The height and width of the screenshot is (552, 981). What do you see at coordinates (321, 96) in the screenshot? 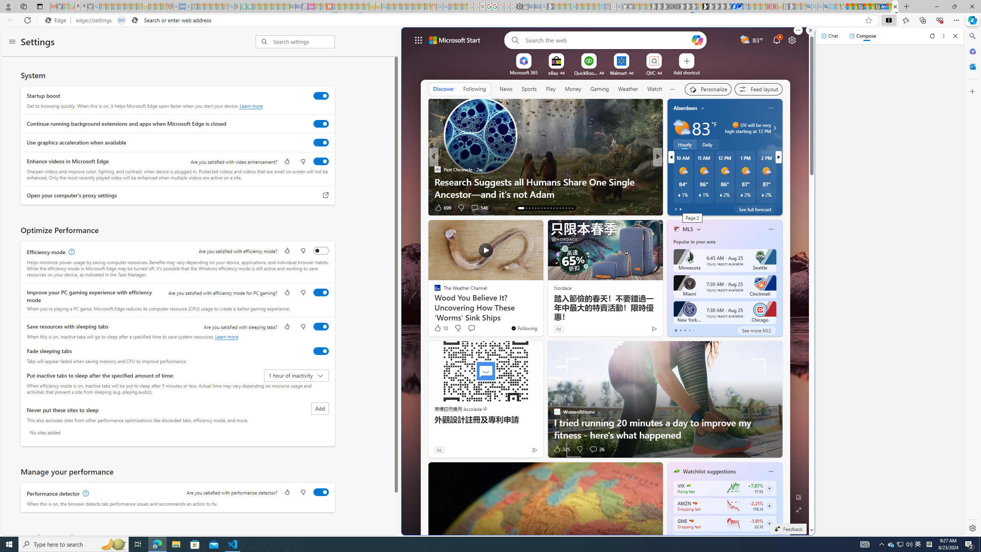
I see `Startup boost` at bounding box center [321, 96].